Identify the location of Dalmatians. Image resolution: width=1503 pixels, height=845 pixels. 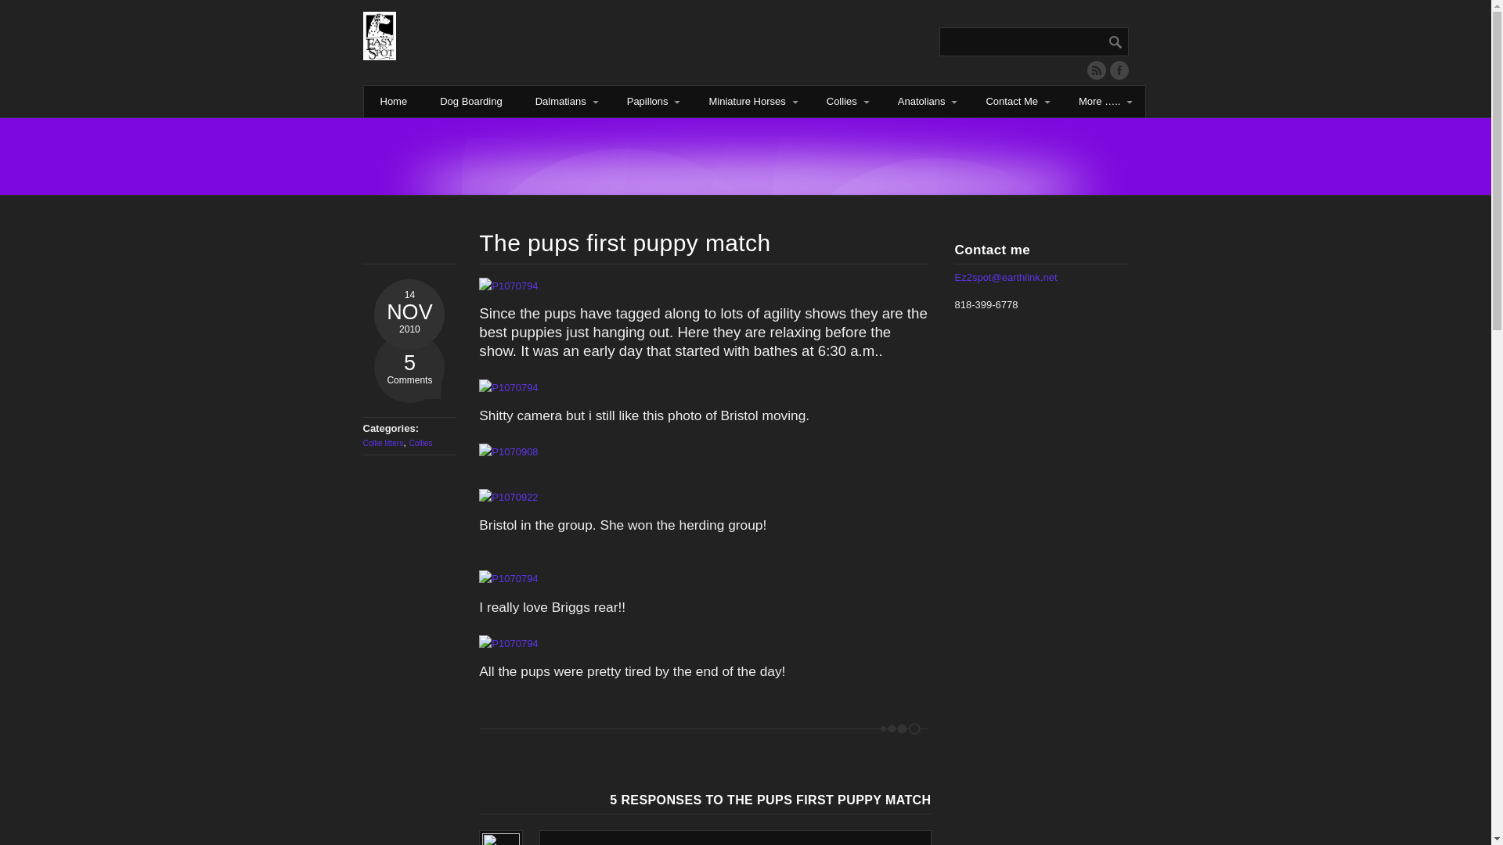
(564, 102).